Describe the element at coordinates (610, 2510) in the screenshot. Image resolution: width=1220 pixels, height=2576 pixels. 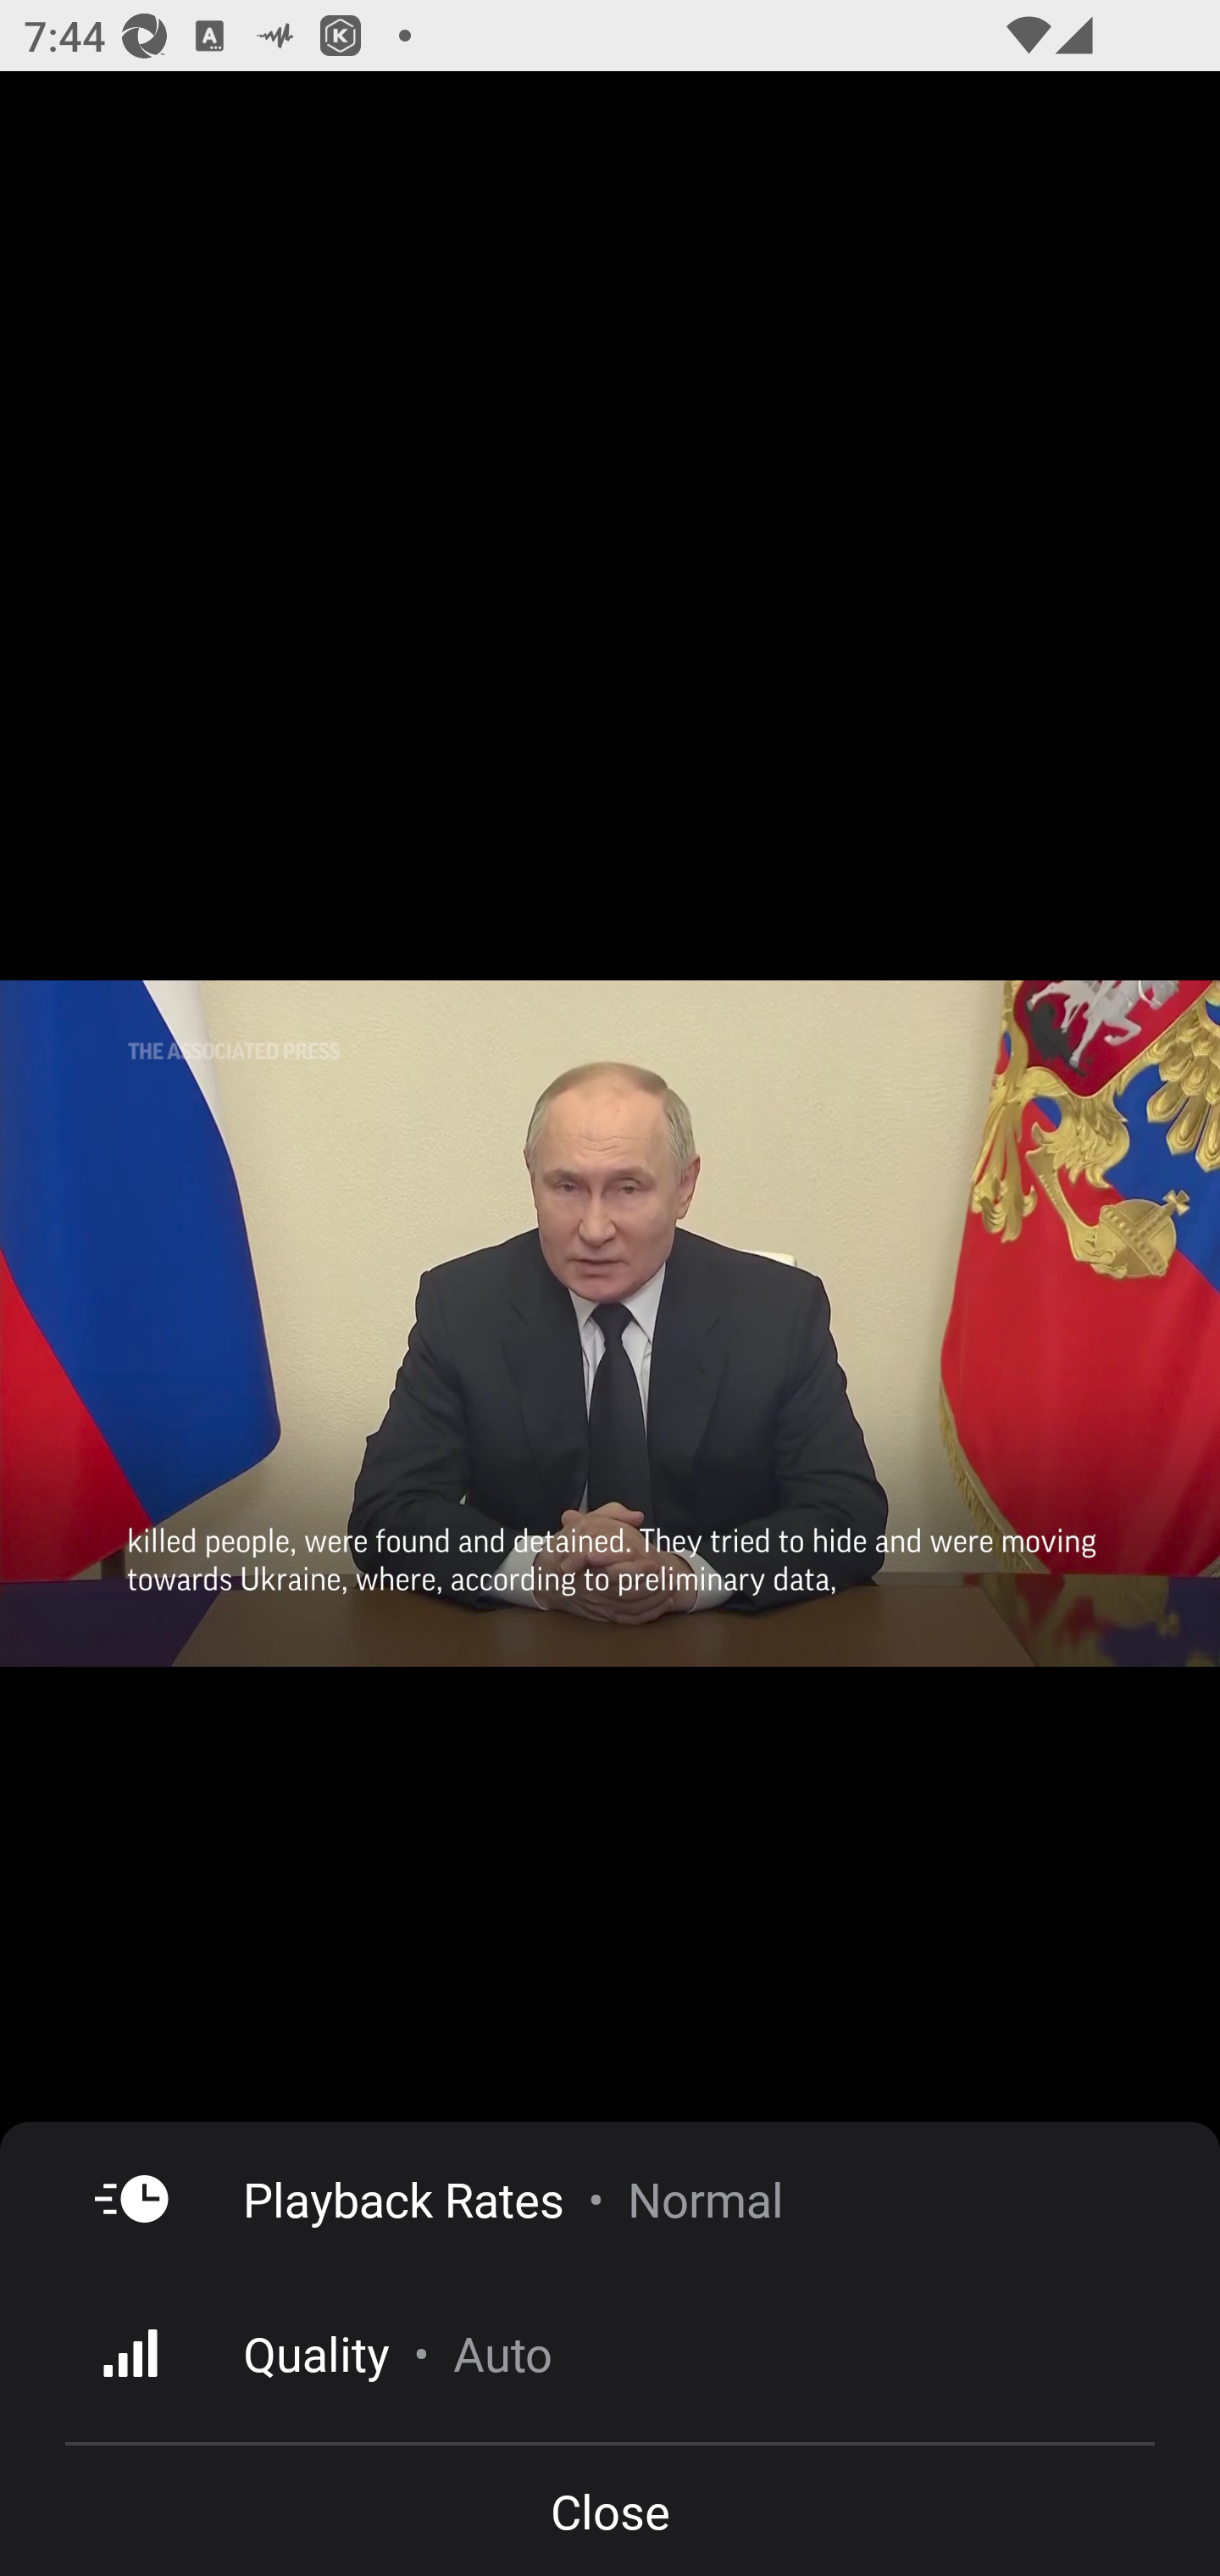
I see `Close close menu` at that location.